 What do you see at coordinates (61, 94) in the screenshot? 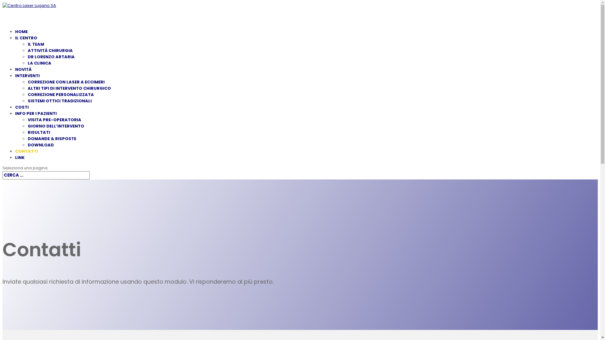
I see `CORREZIONE PERSONALIZZATA` at bounding box center [61, 94].